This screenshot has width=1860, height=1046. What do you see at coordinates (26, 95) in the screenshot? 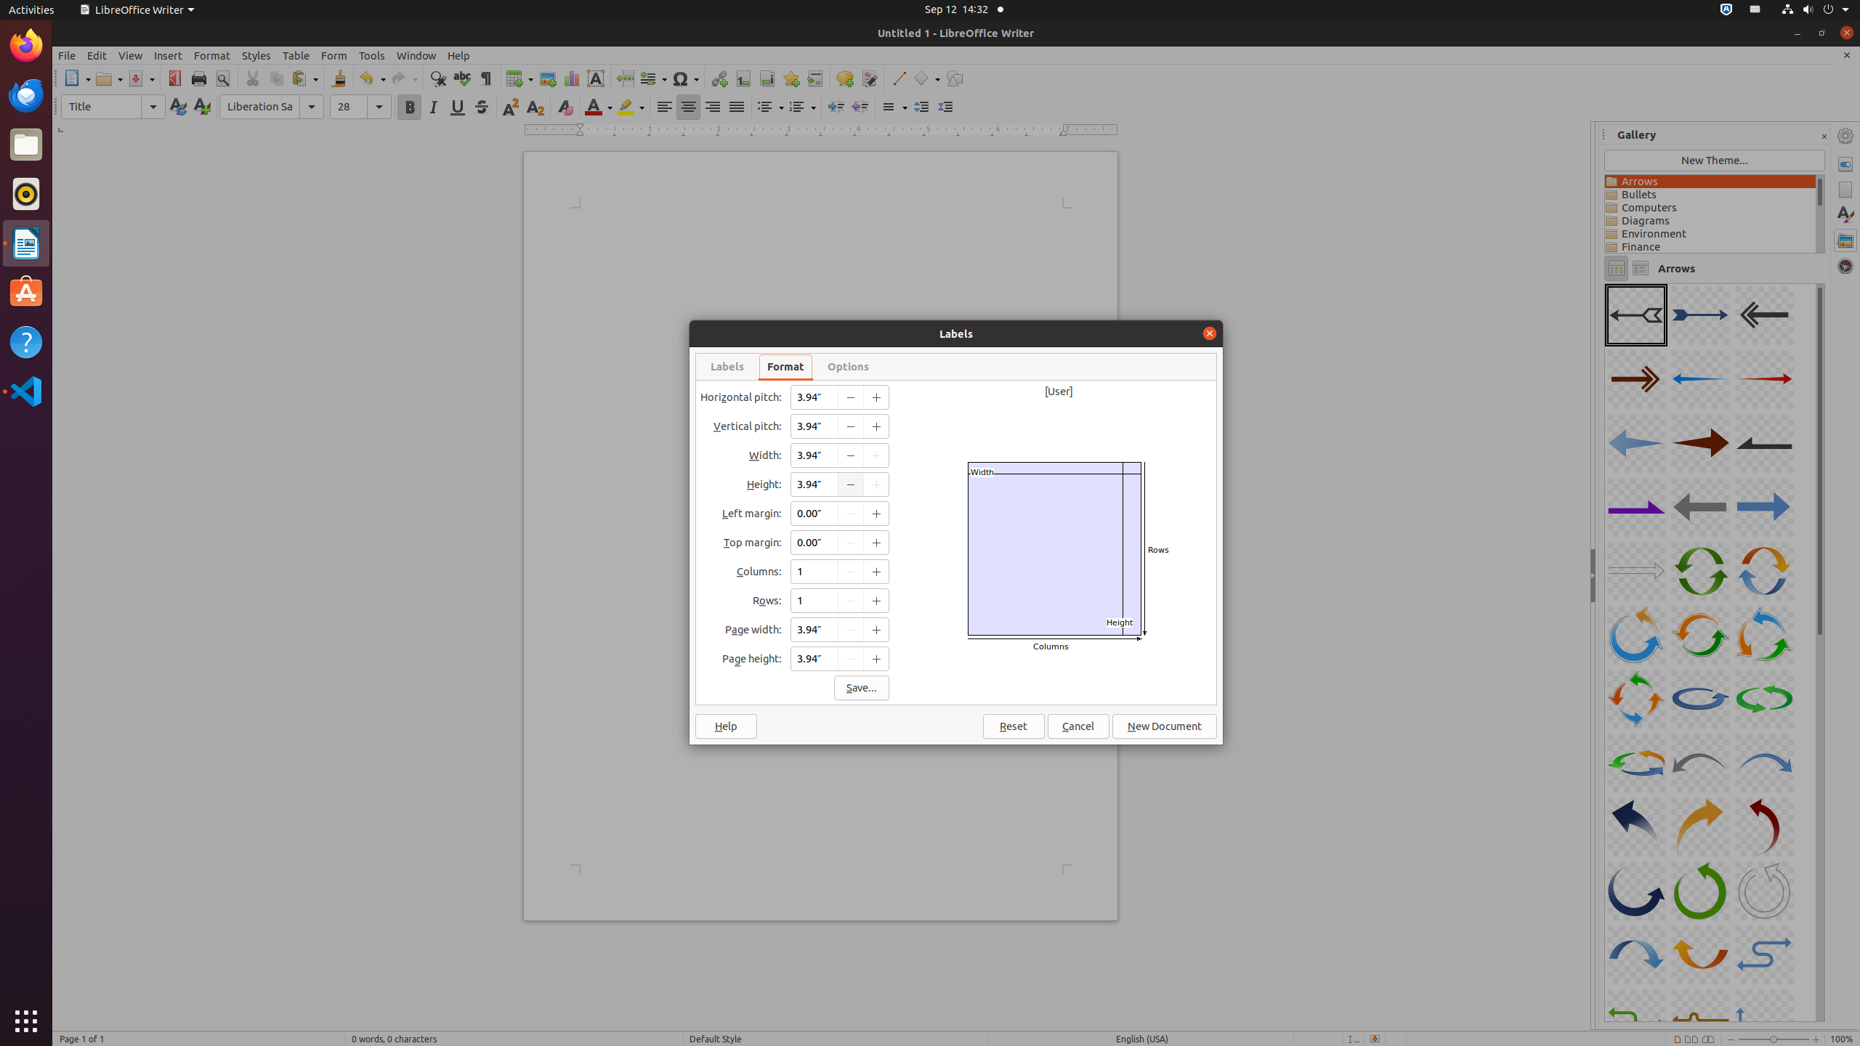
I see `Thunderbird Mail` at bounding box center [26, 95].